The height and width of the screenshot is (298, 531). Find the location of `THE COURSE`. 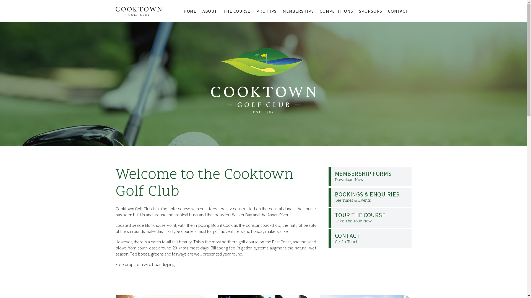

THE COURSE is located at coordinates (237, 11).